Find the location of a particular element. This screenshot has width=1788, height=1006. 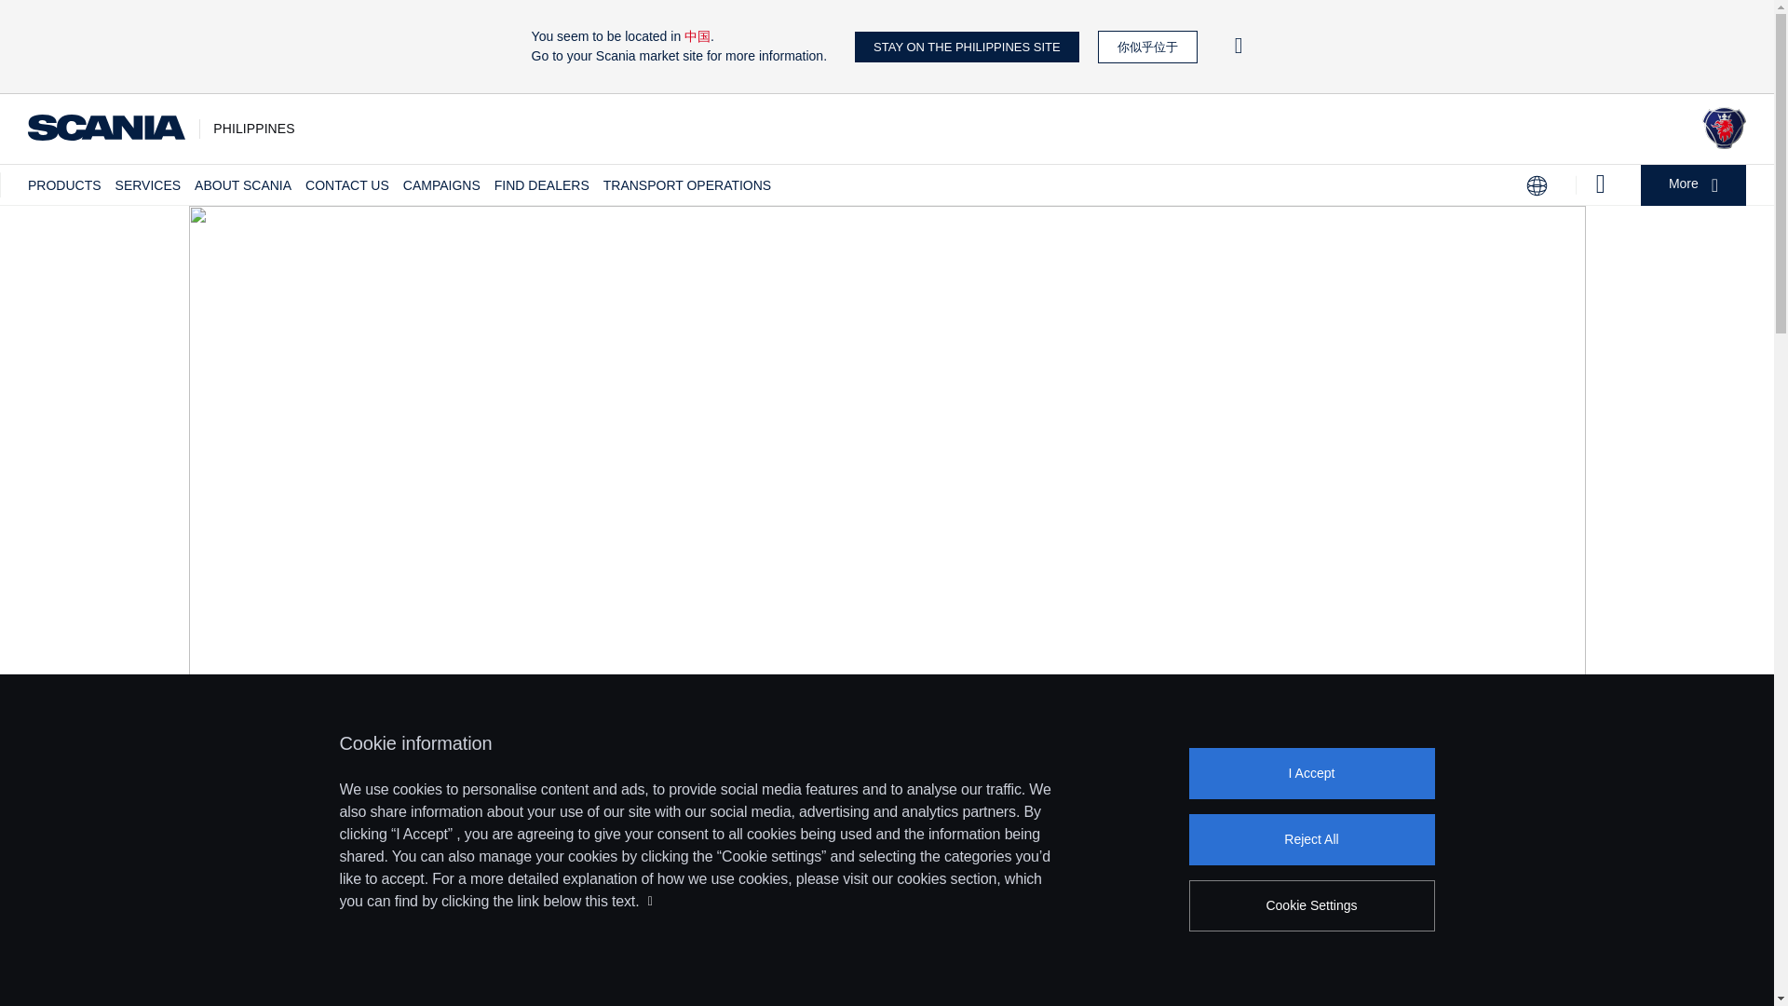

STAY ON THE PHILIPPINES SITE is located at coordinates (967, 47).